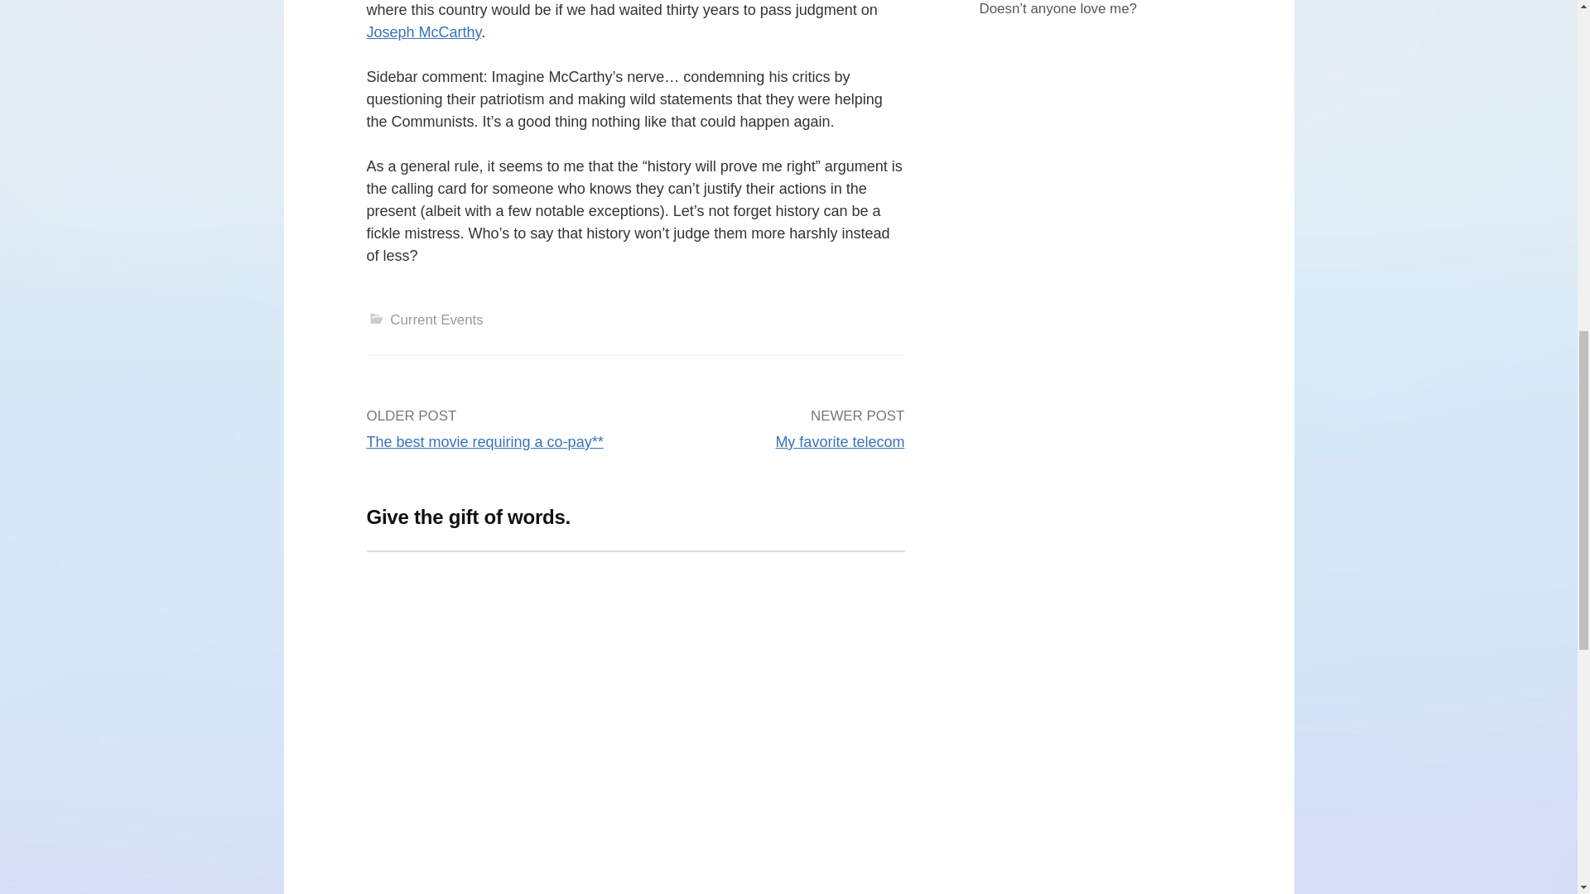 Image resolution: width=1590 pixels, height=894 pixels. Describe the element at coordinates (423, 31) in the screenshot. I see `Joseph McCarthy` at that location.